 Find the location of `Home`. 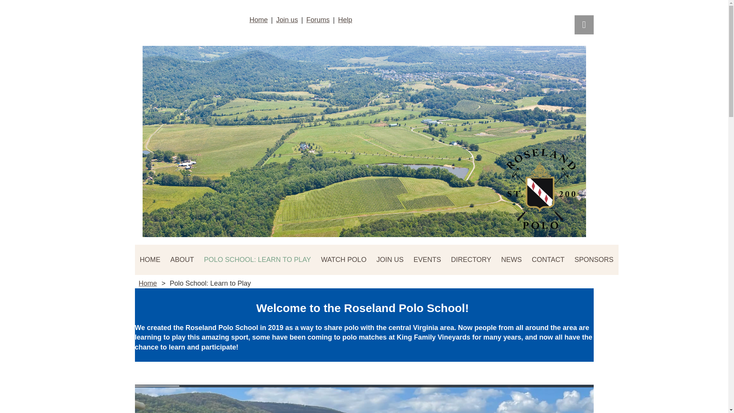

Home is located at coordinates (150, 260).